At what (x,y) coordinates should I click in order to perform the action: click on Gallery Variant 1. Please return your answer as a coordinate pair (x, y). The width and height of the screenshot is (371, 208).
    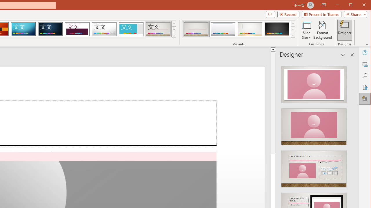
    Looking at the image, I should click on (196, 29).